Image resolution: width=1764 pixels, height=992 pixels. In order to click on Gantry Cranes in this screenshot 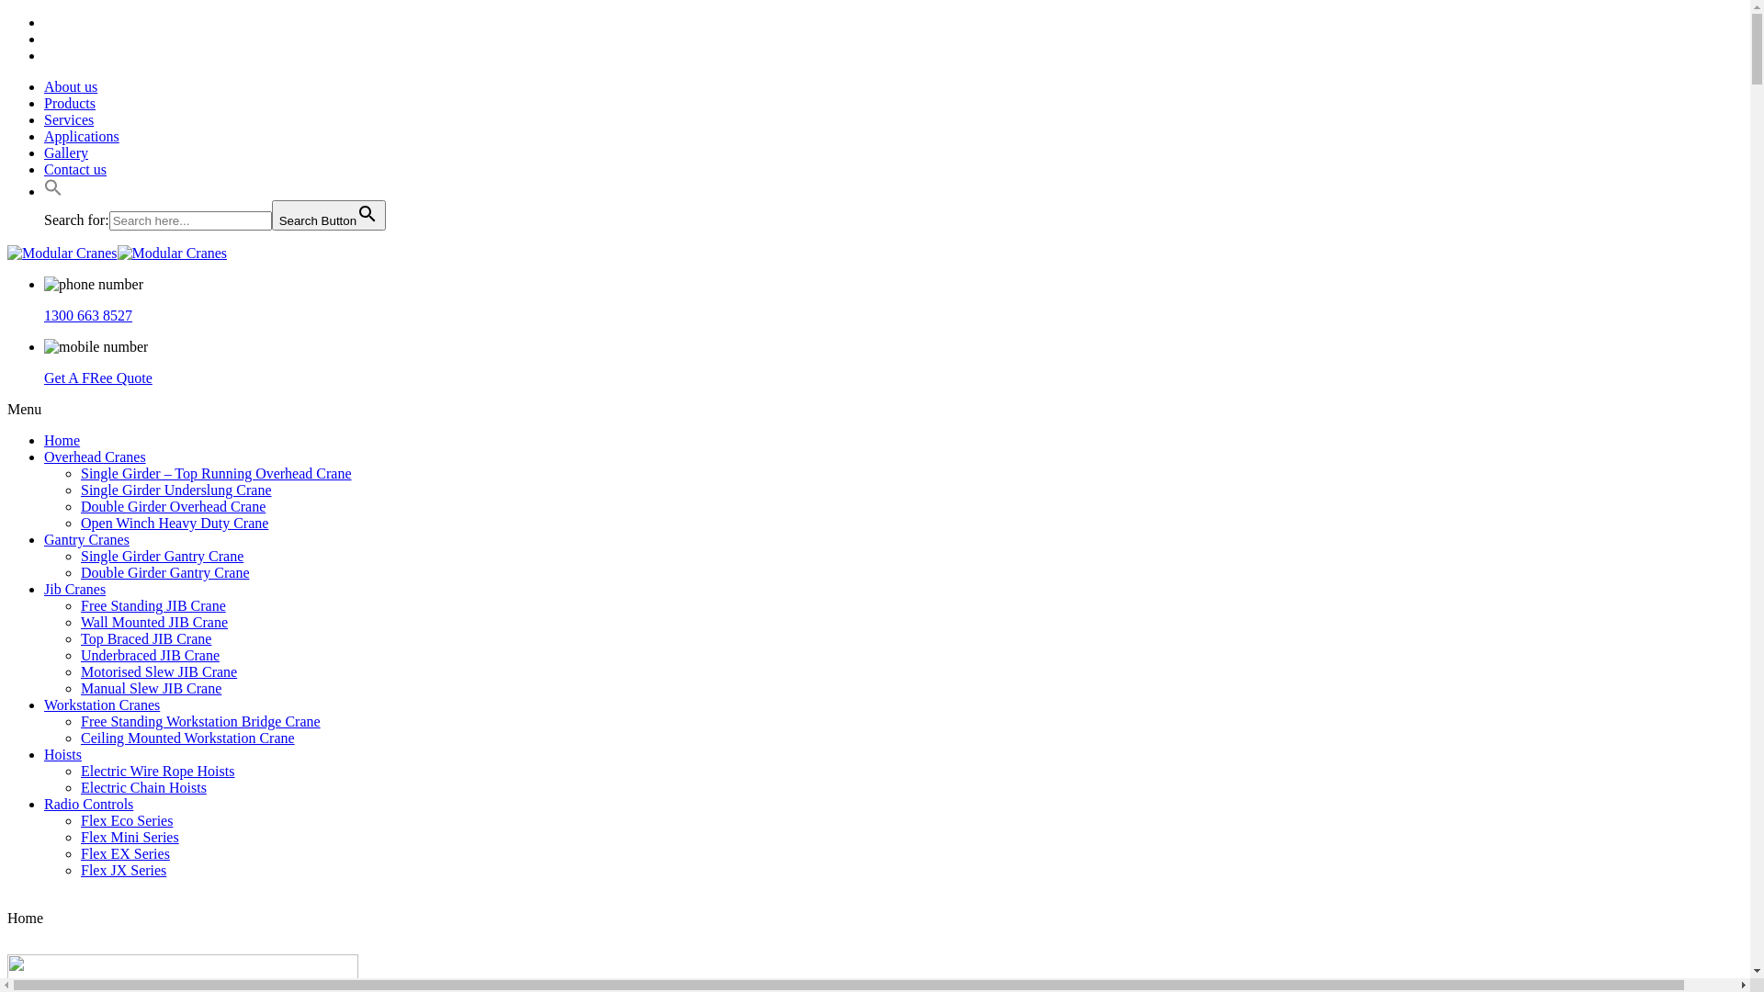, I will do `click(86, 540)`.